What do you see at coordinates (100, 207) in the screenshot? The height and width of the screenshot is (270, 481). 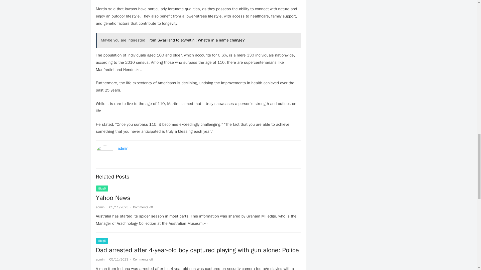 I see `admin` at bounding box center [100, 207].